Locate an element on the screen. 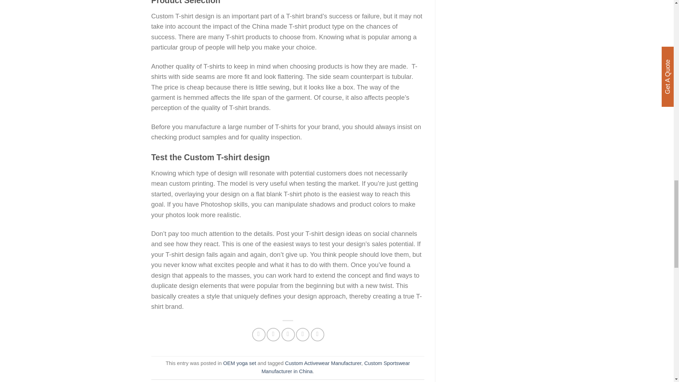  Pin on Pinterest is located at coordinates (303, 335).